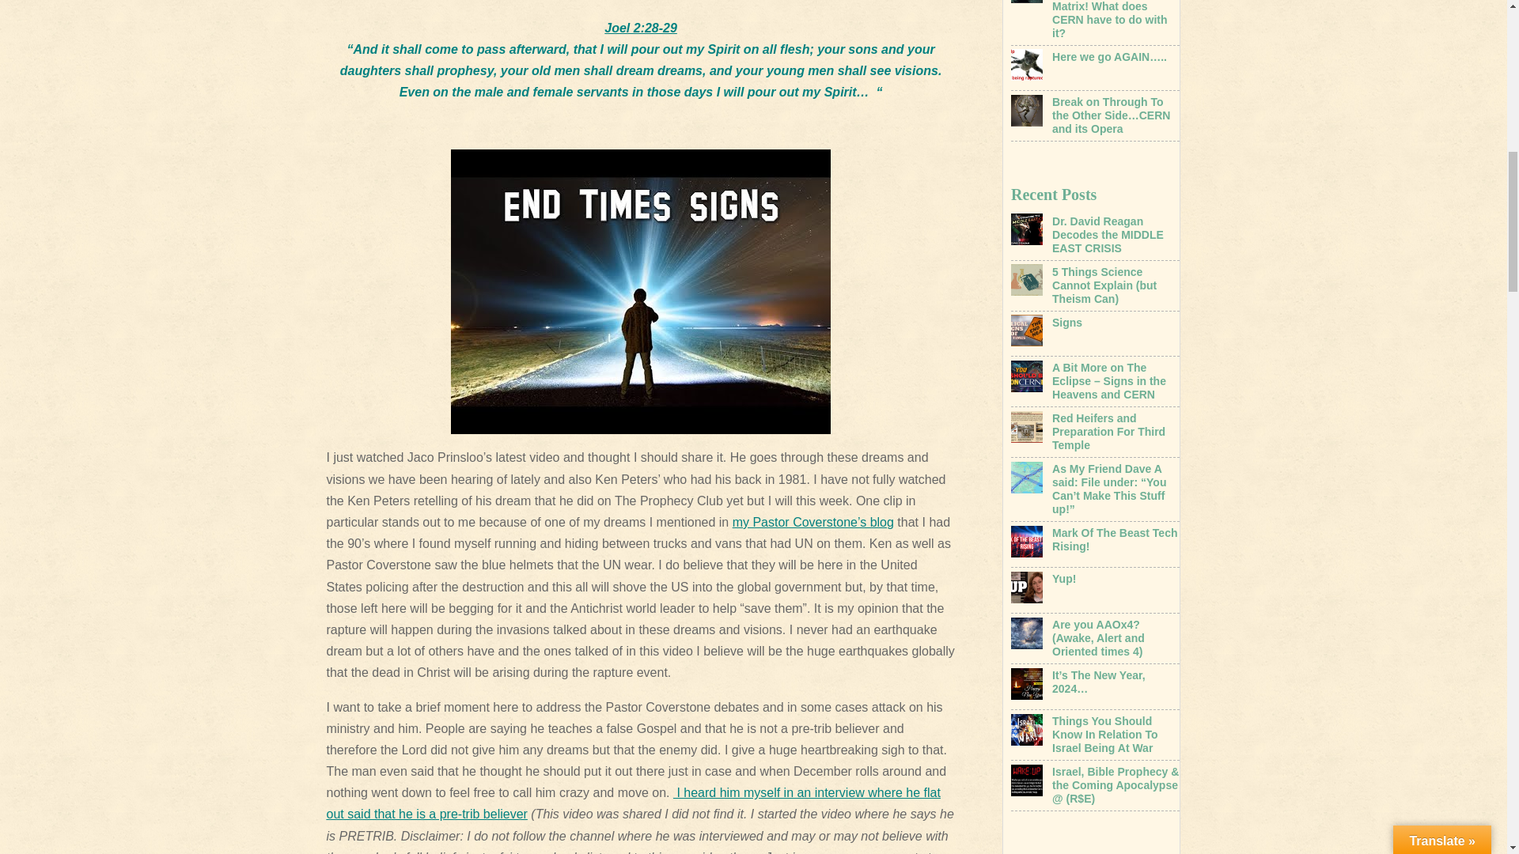 This screenshot has width=1519, height=854. What do you see at coordinates (641, 27) in the screenshot?
I see `Joel 2:28-29` at bounding box center [641, 27].